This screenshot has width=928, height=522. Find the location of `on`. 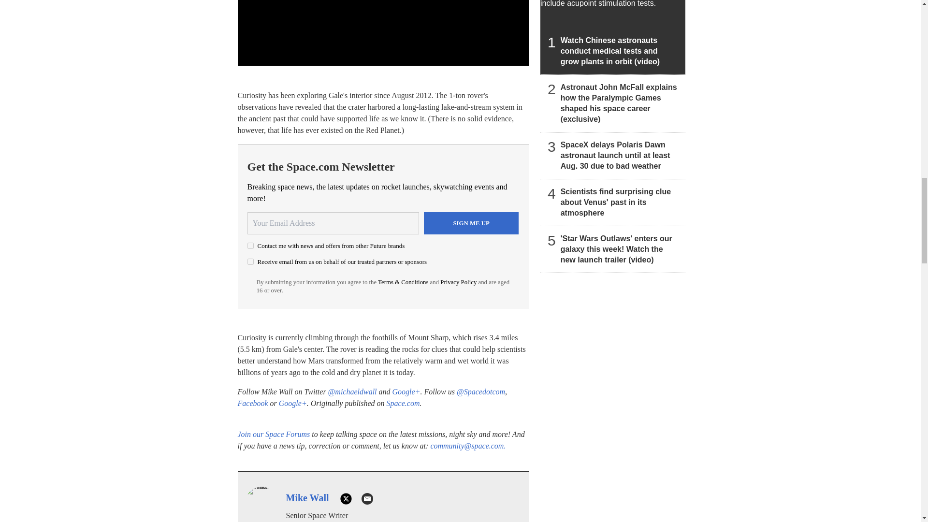

on is located at coordinates (250, 261).